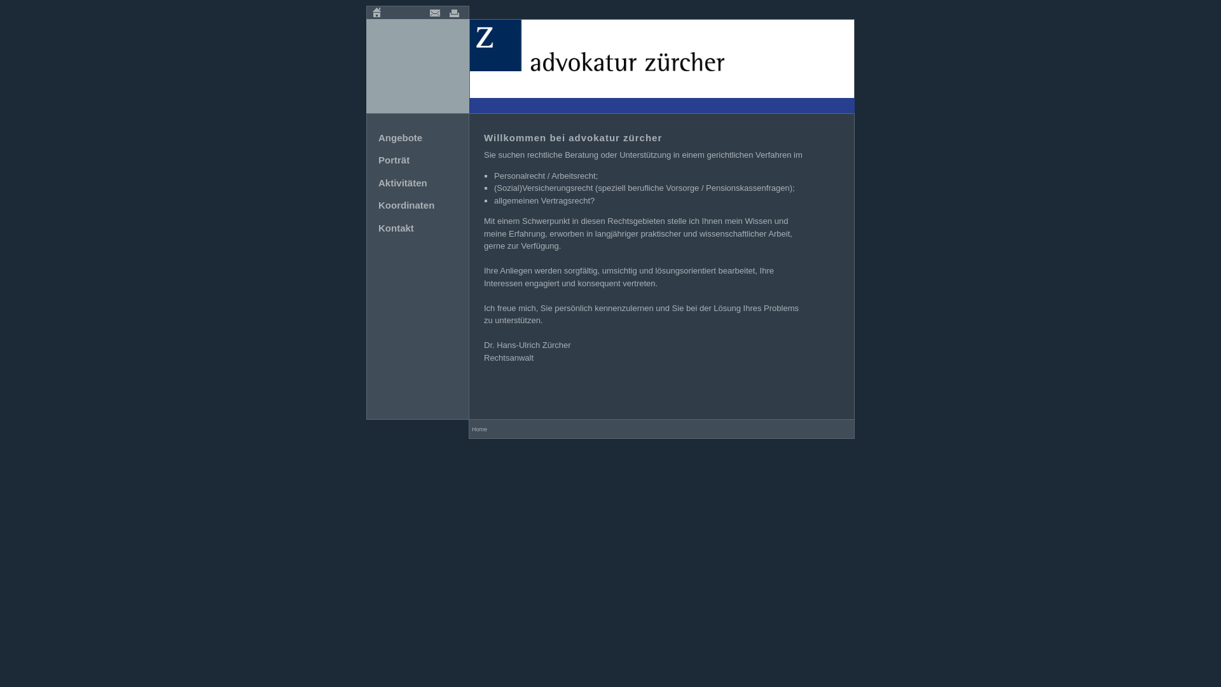 The image size is (1221, 687). What do you see at coordinates (479, 429) in the screenshot?
I see `Home` at bounding box center [479, 429].